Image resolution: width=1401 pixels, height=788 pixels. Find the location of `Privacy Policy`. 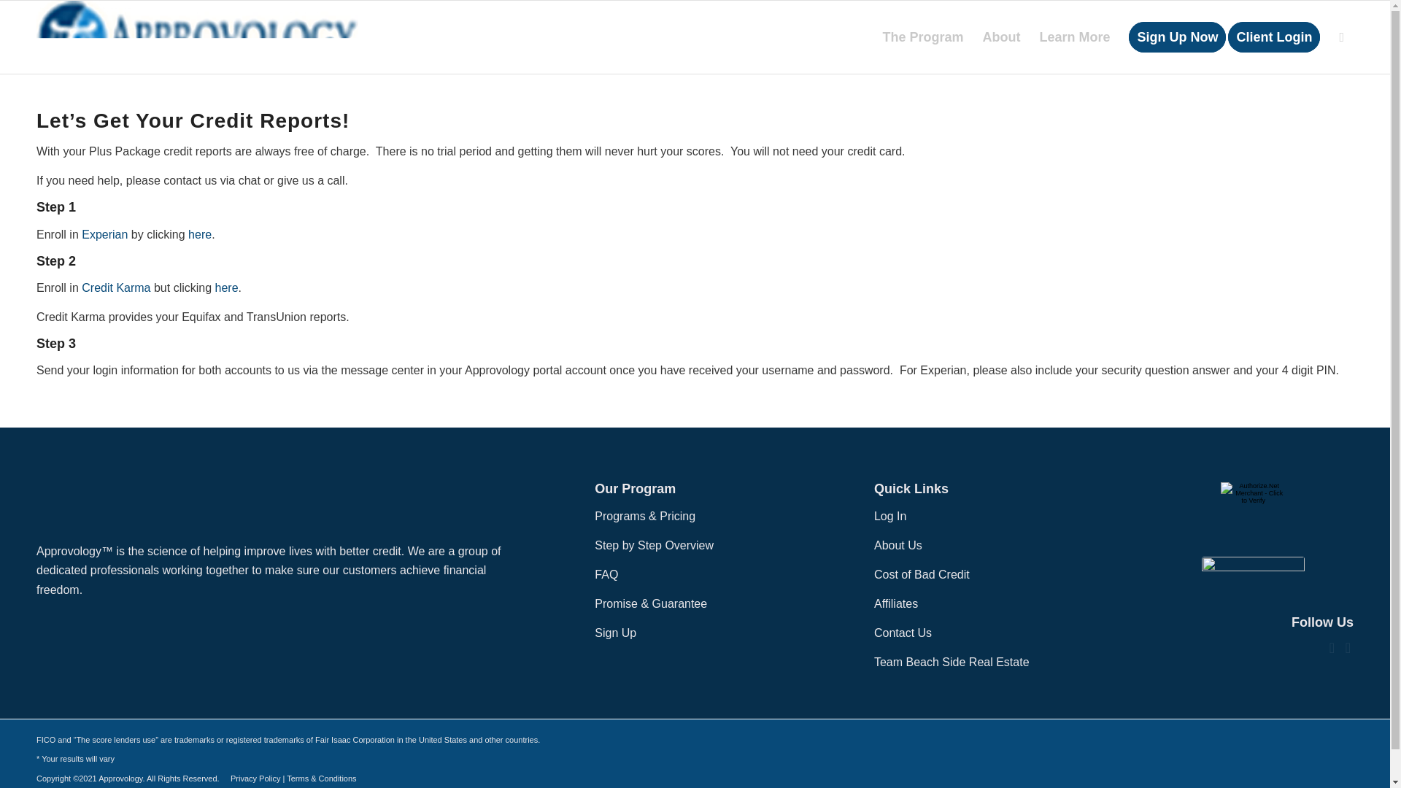

Privacy Policy is located at coordinates (255, 778).